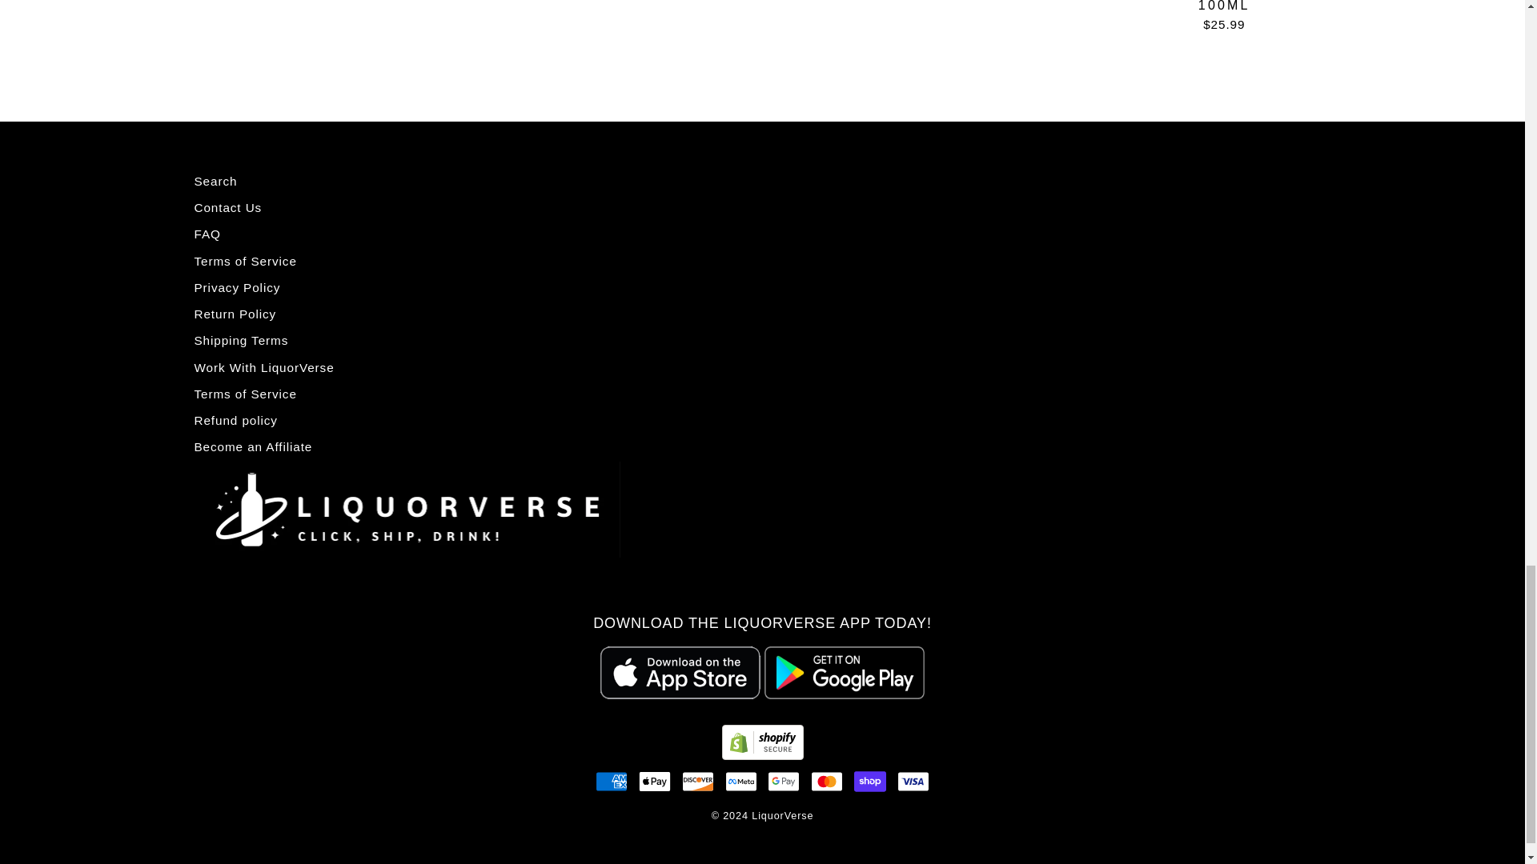 The height and width of the screenshot is (864, 1537). I want to click on Google Pay, so click(783, 781).